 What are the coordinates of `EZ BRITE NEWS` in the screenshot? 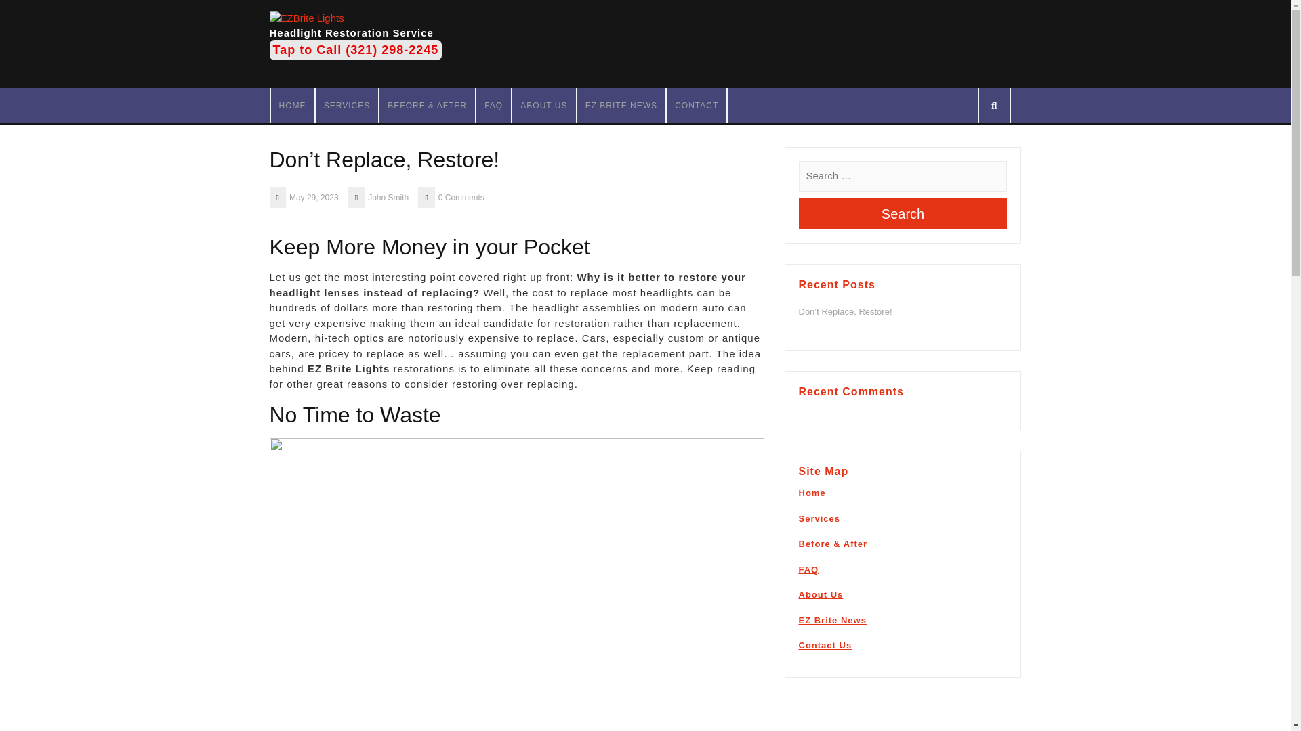 It's located at (621, 106).